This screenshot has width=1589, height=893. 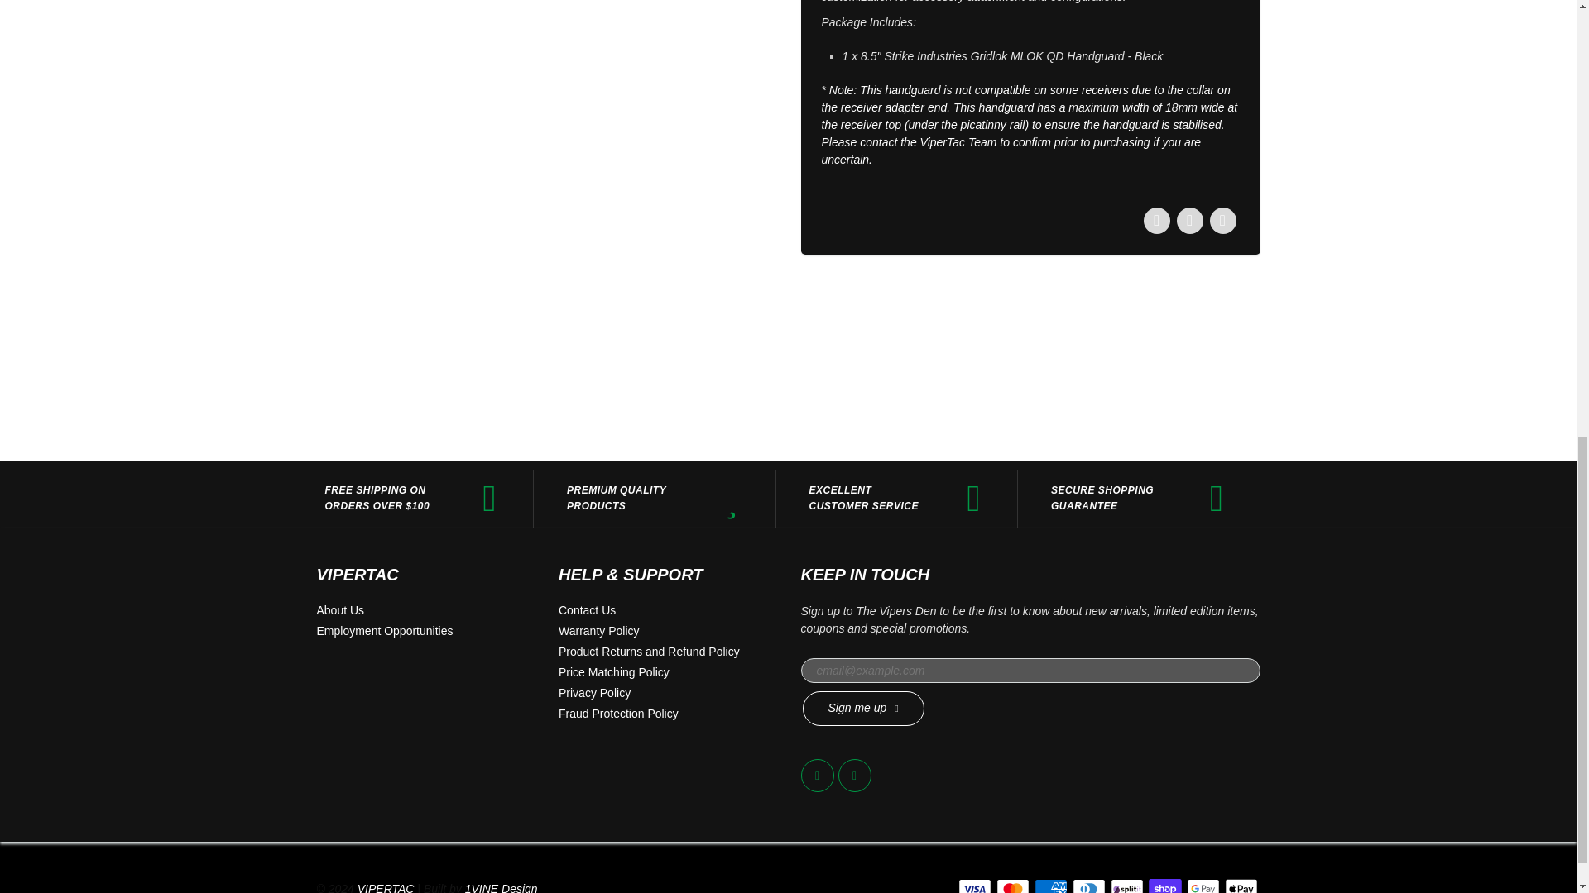 What do you see at coordinates (502, 888) in the screenshot?
I see `1VINE Design Website` at bounding box center [502, 888].